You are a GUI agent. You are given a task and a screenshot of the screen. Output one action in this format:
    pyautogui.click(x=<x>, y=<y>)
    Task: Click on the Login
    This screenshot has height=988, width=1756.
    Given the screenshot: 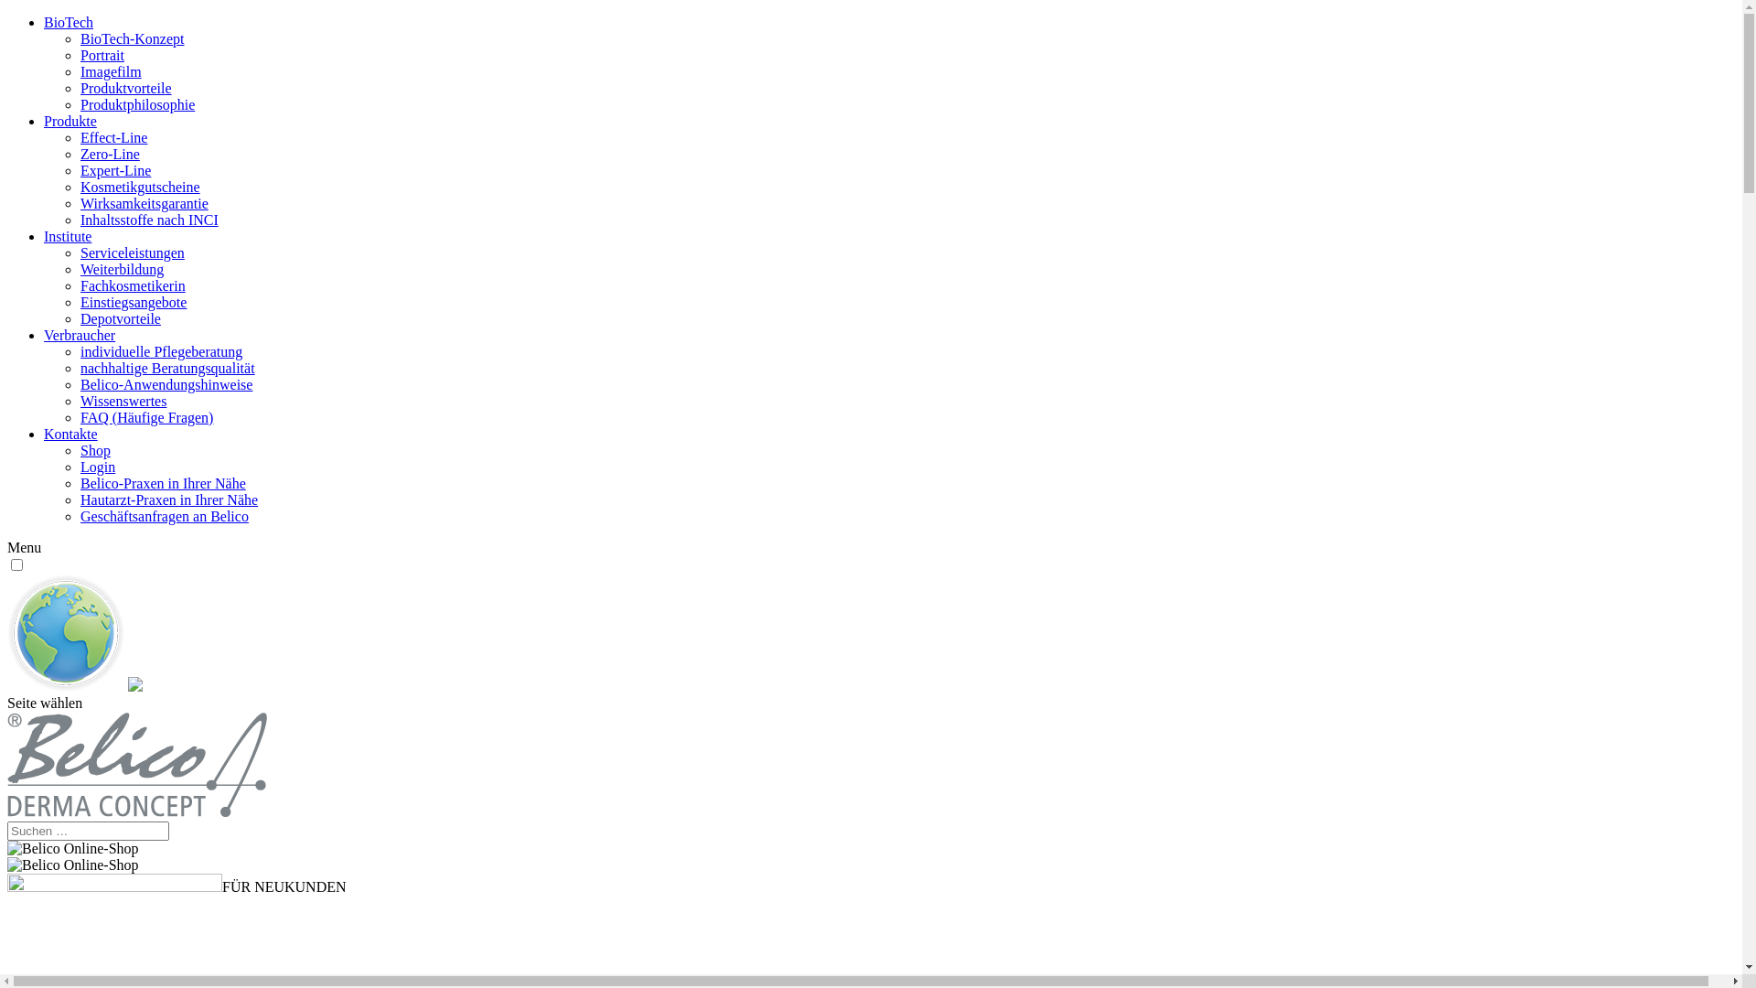 What is the action you would take?
    pyautogui.click(x=98, y=467)
    